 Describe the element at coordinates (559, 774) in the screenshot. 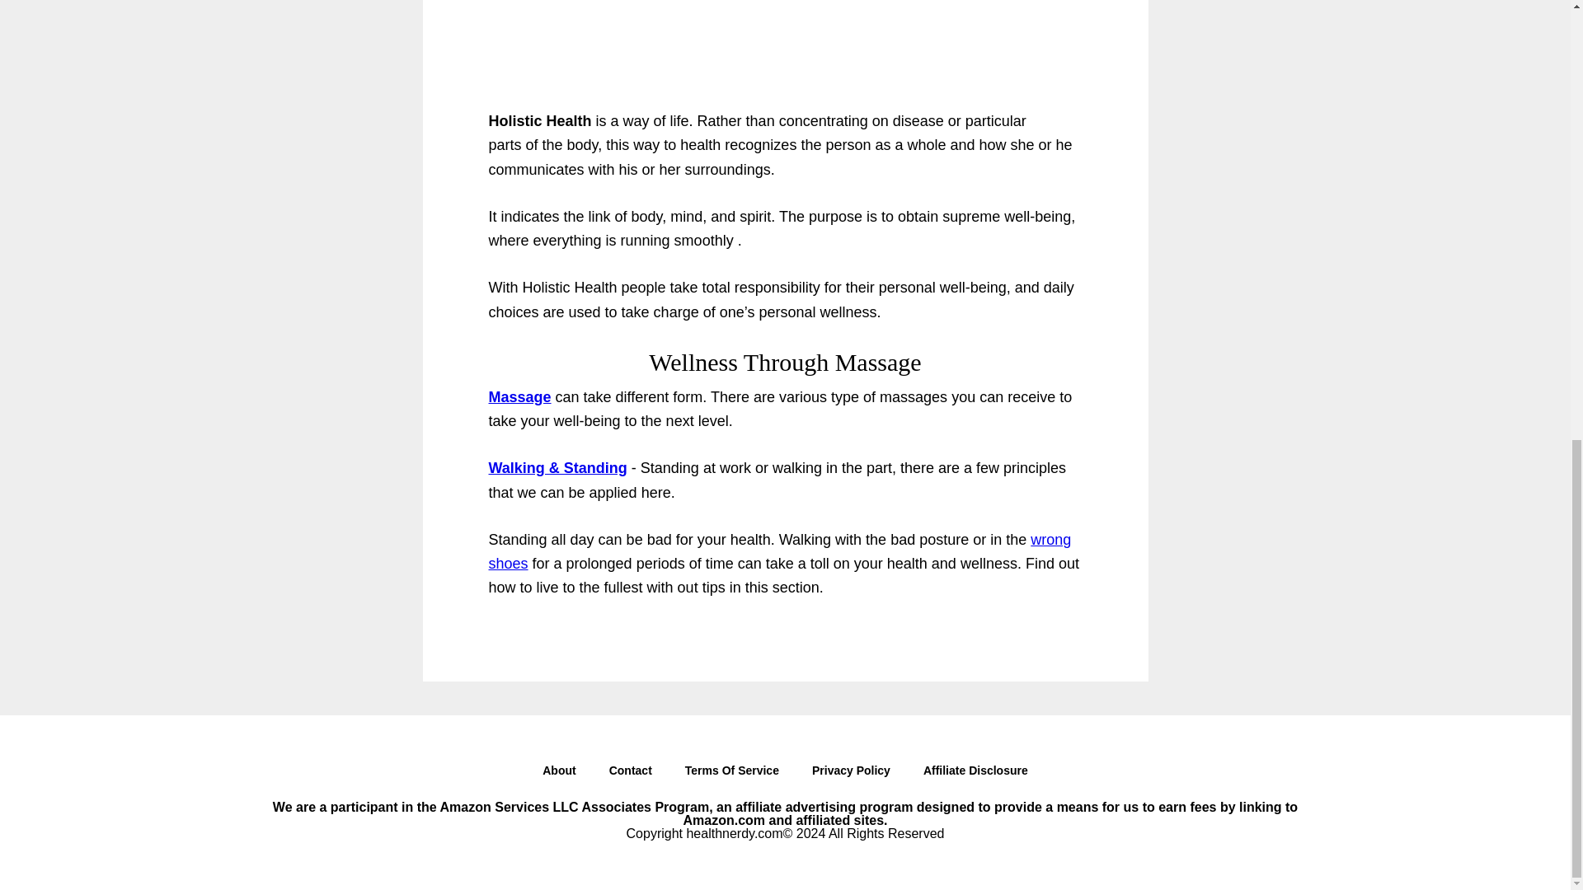

I see `About` at that location.